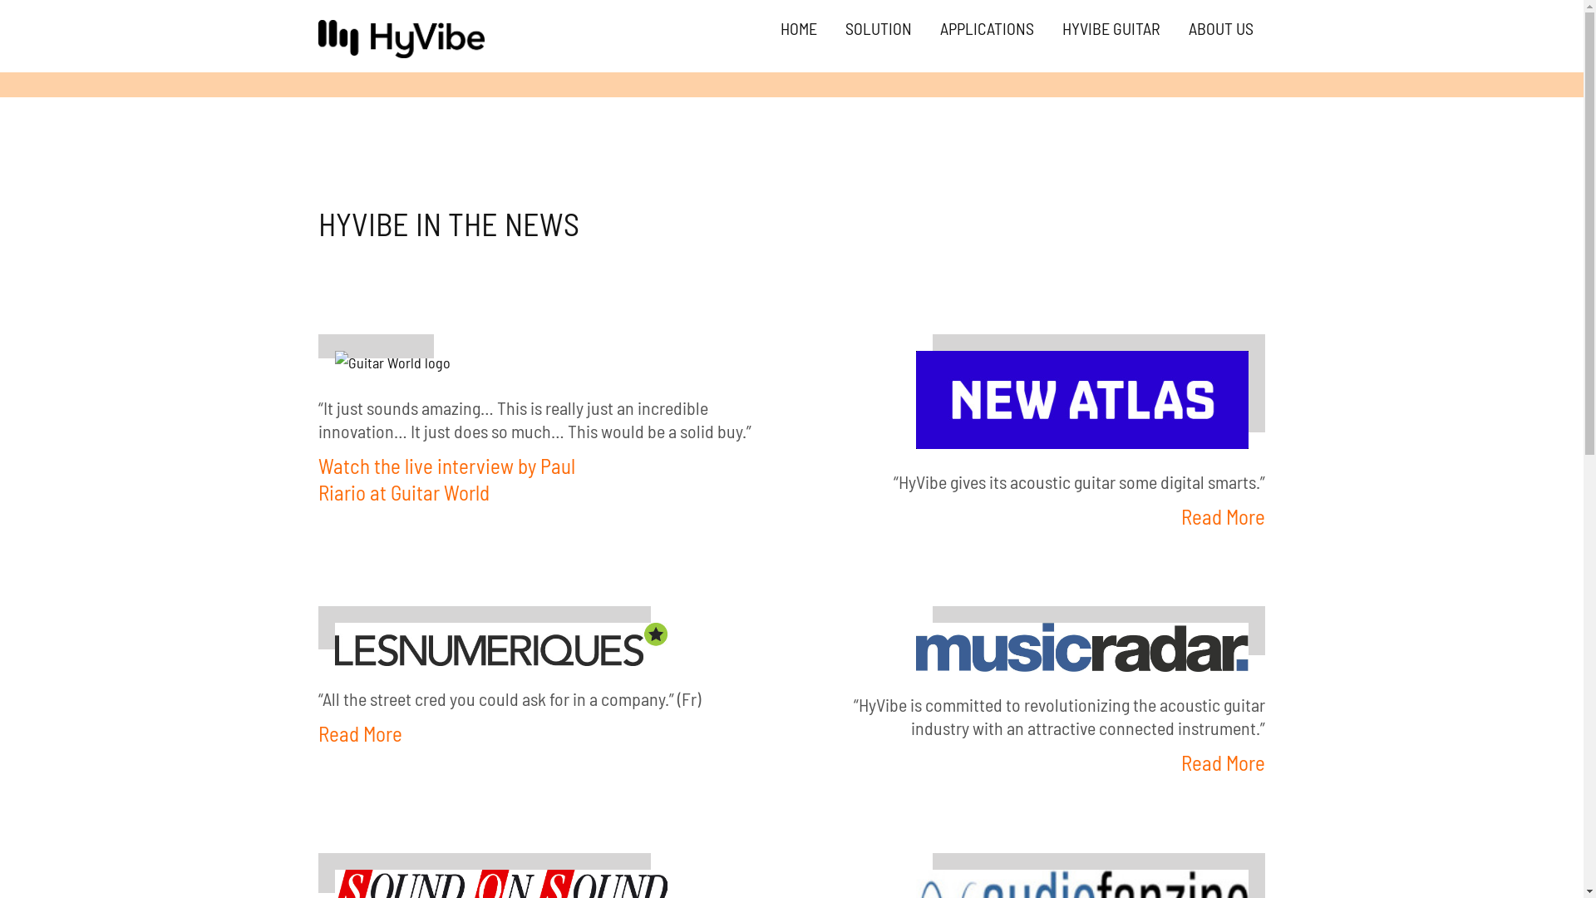 The image size is (1596, 898). Describe the element at coordinates (988, 28) in the screenshot. I see `APPLICATIONS` at that location.